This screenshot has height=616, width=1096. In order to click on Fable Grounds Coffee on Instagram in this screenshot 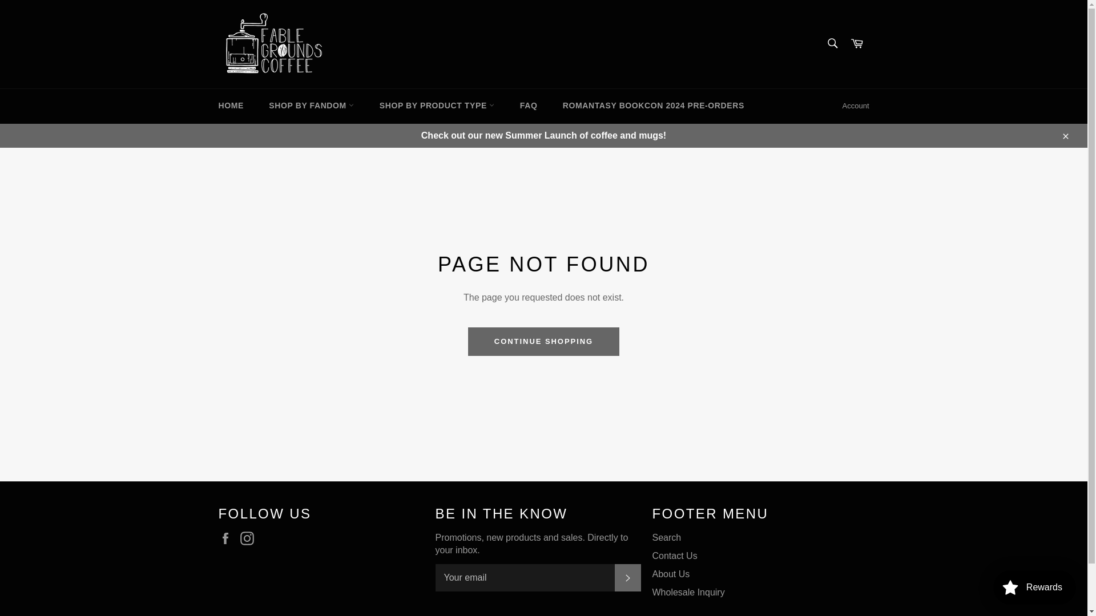, I will do `click(250, 538)`.